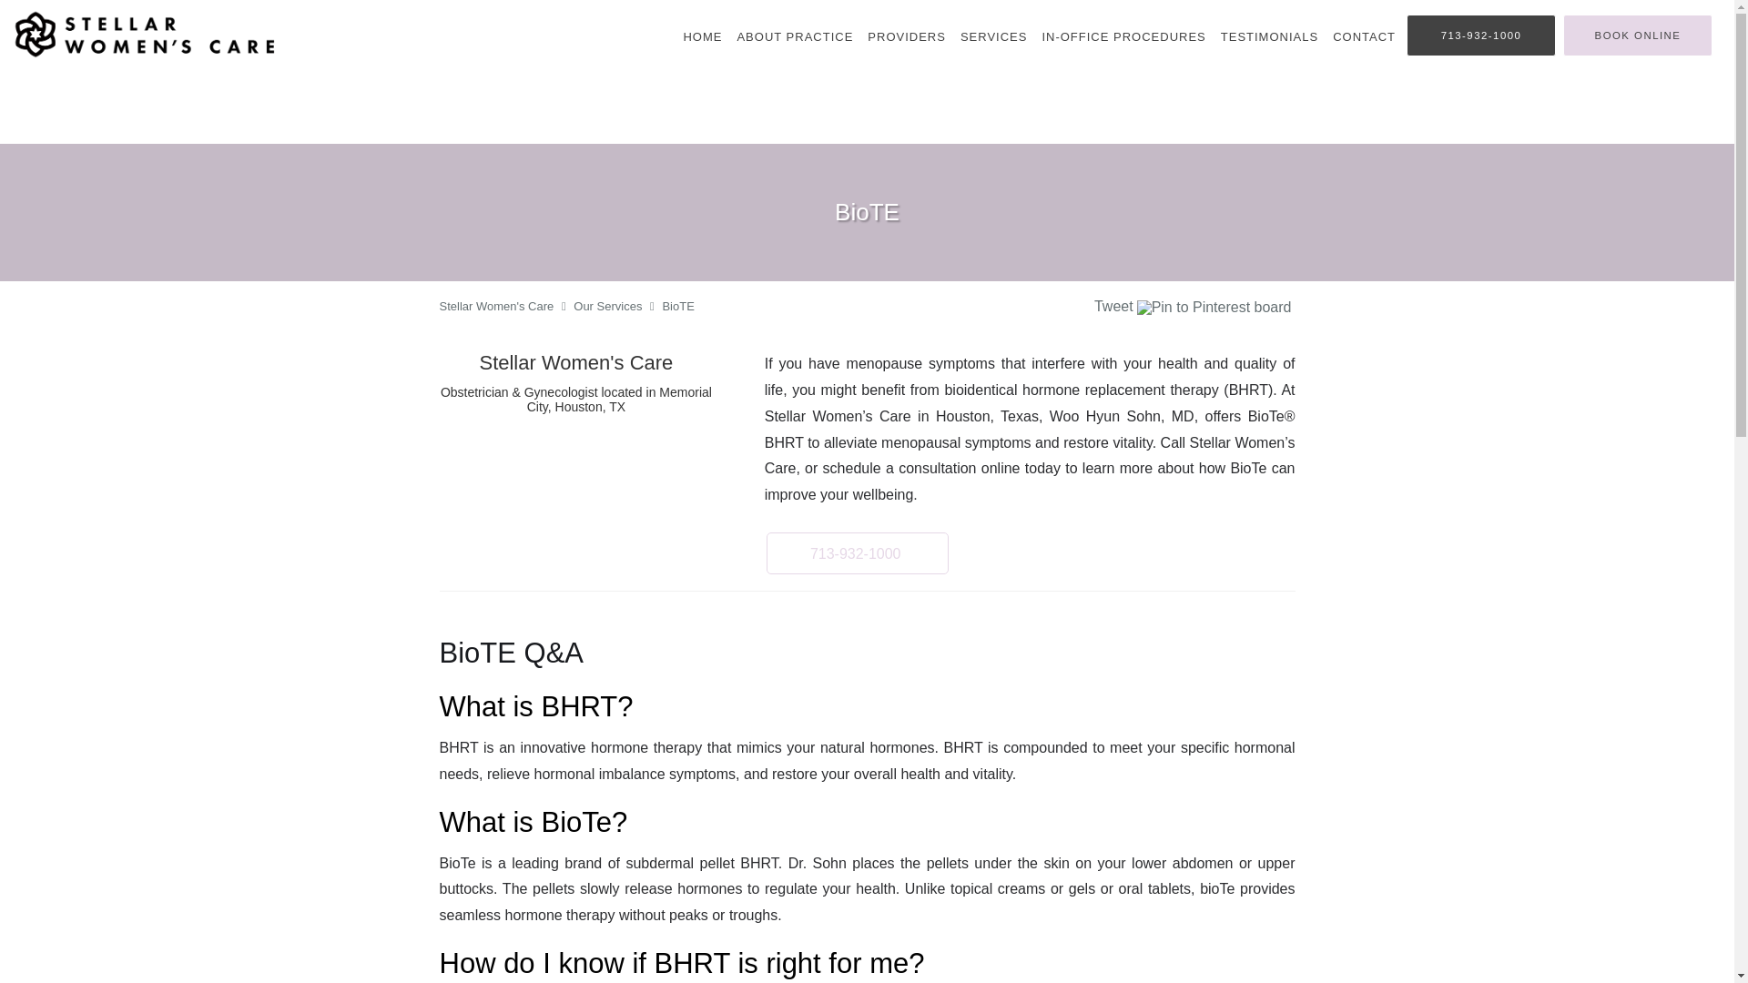 Image resolution: width=1748 pixels, height=983 pixels. I want to click on CONTACT, so click(1364, 36).